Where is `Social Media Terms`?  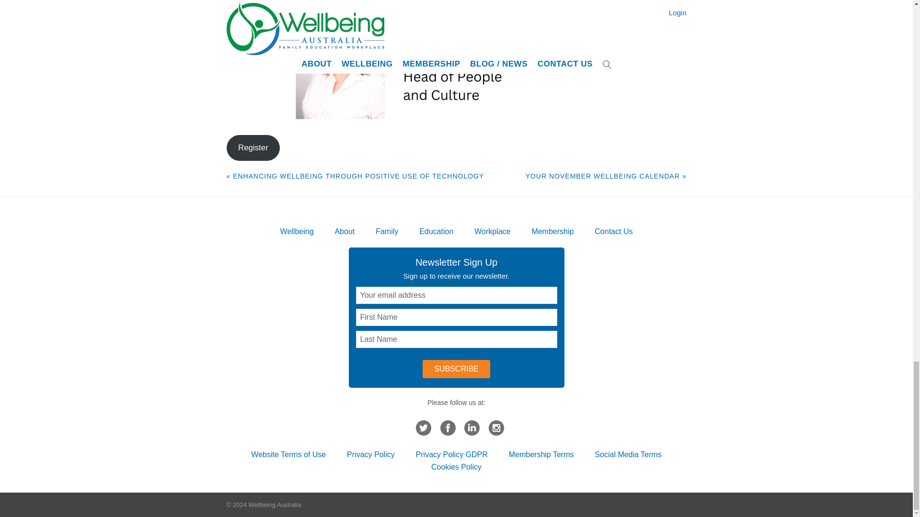
Social Media Terms is located at coordinates (628, 454).